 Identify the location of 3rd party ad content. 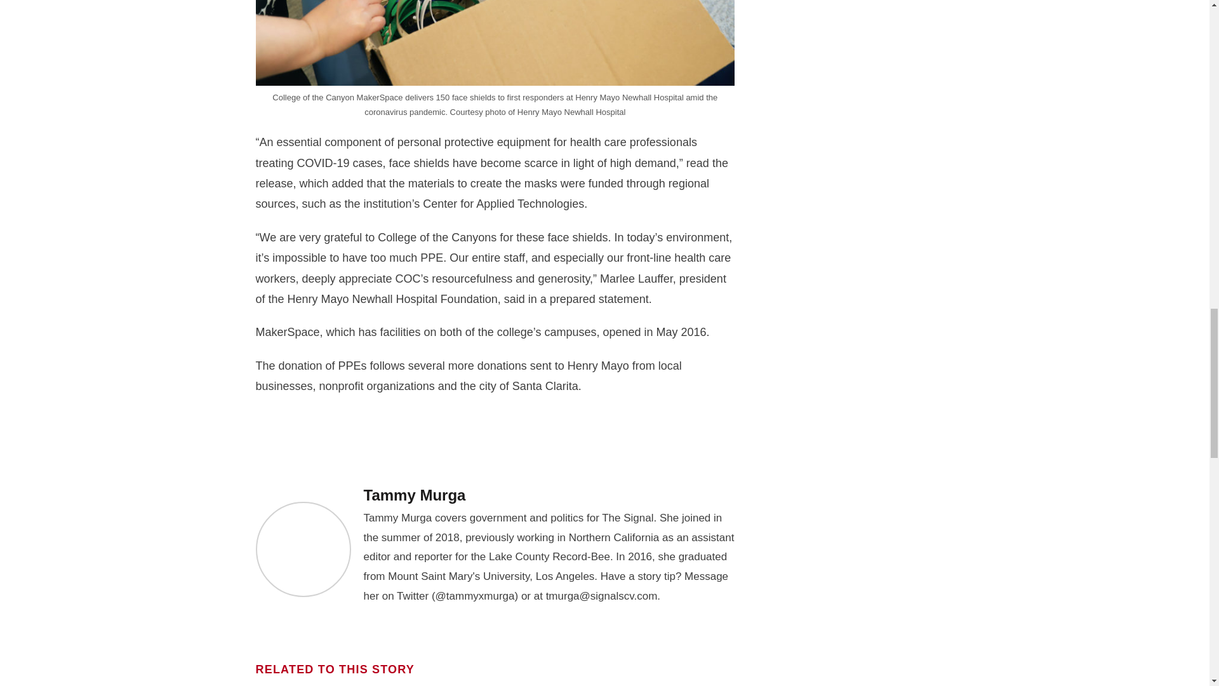
(864, 342).